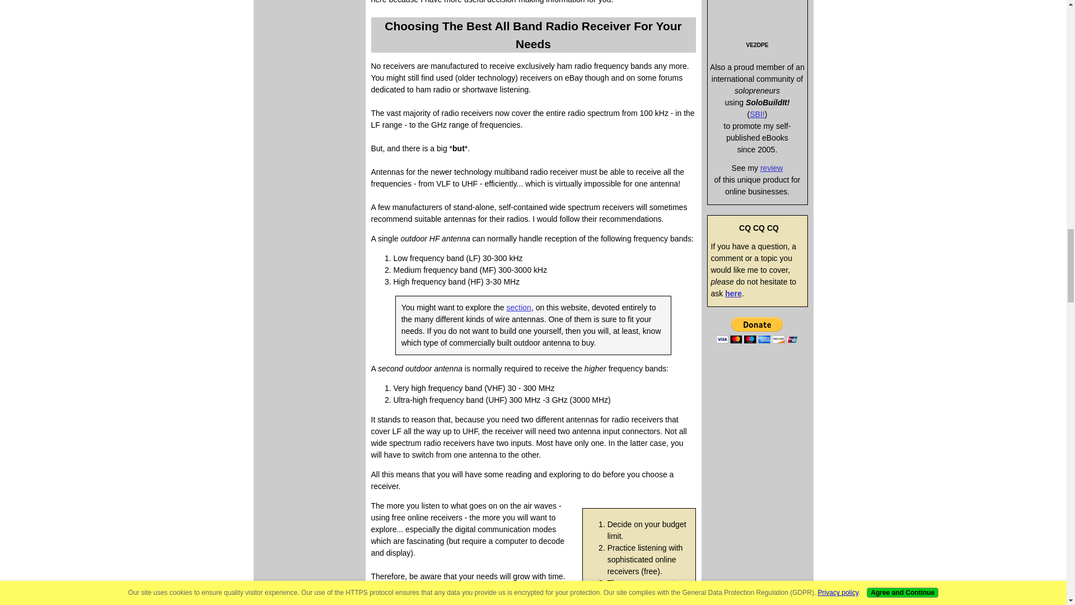  Describe the element at coordinates (758, 19) in the screenshot. I see `VE2DPE Ham Radio Operator and Solopreneur` at that location.